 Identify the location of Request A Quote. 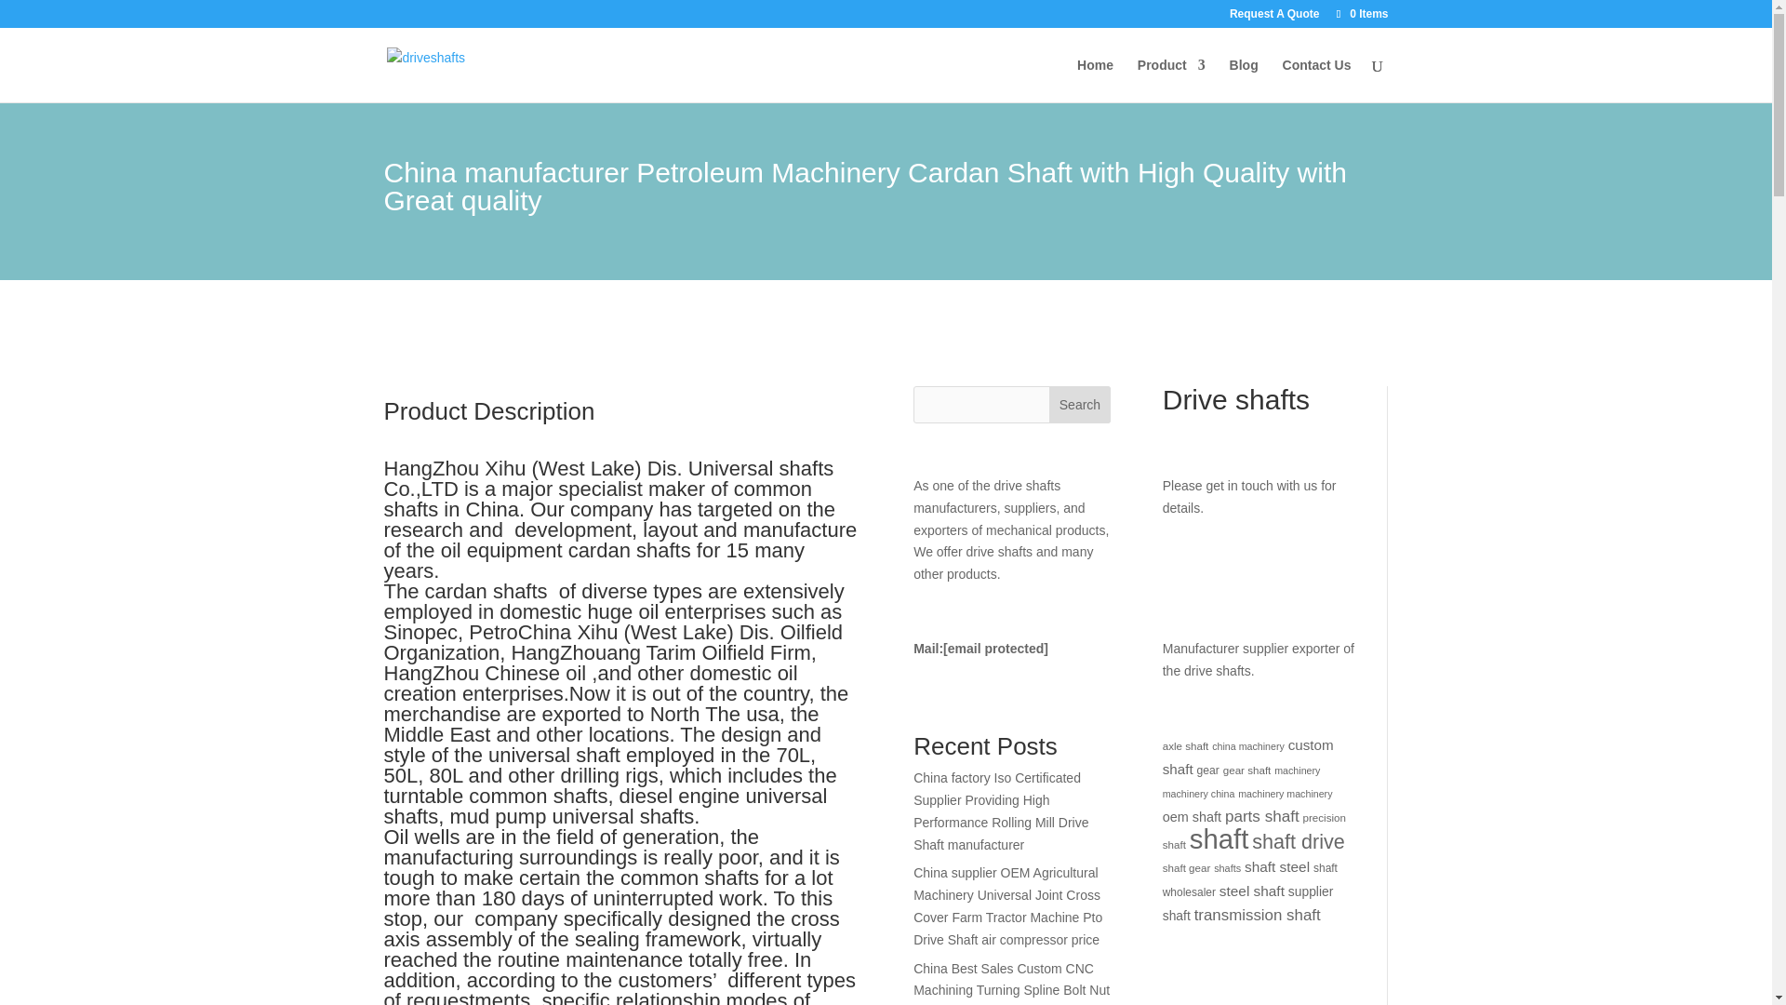
(1274, 18).